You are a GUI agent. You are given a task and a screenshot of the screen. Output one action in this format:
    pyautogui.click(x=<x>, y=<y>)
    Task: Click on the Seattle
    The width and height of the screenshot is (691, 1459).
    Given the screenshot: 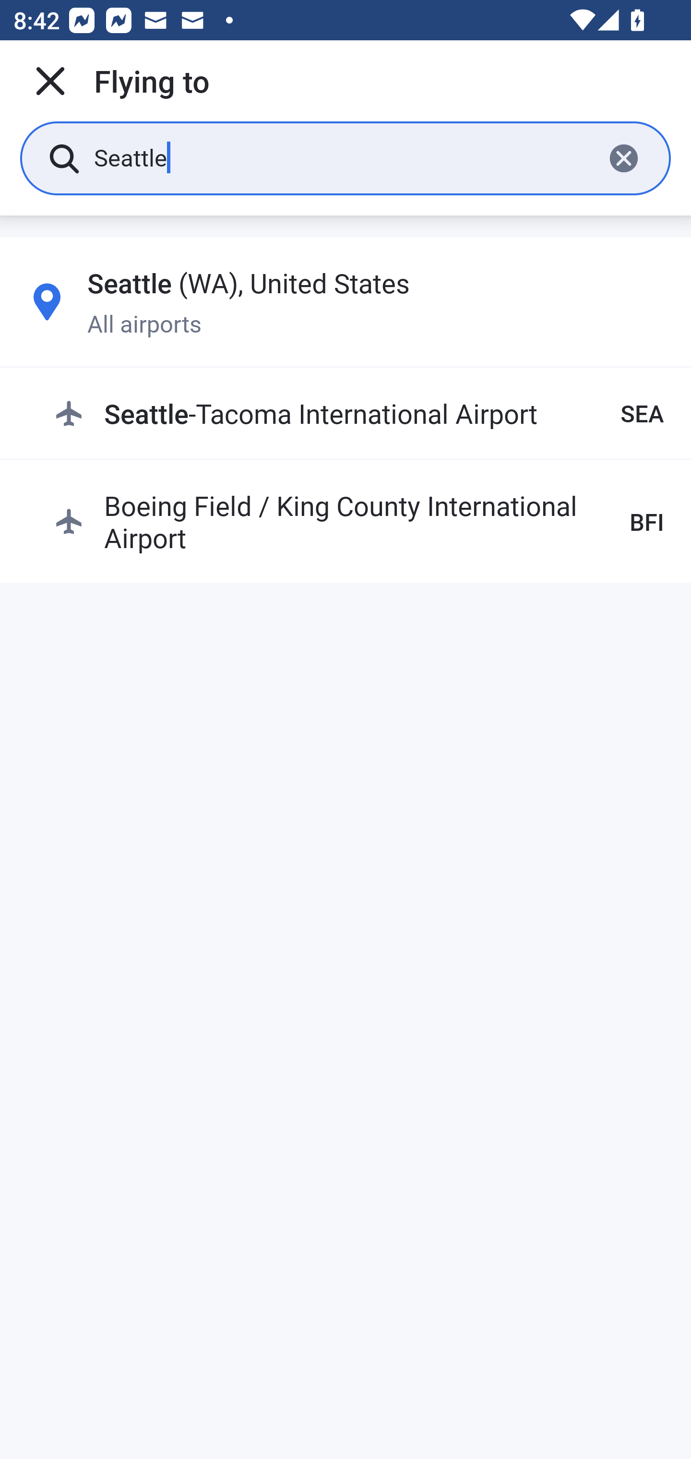 What is the action you would take?
    pyautogui.click(x=342, y=157)
    